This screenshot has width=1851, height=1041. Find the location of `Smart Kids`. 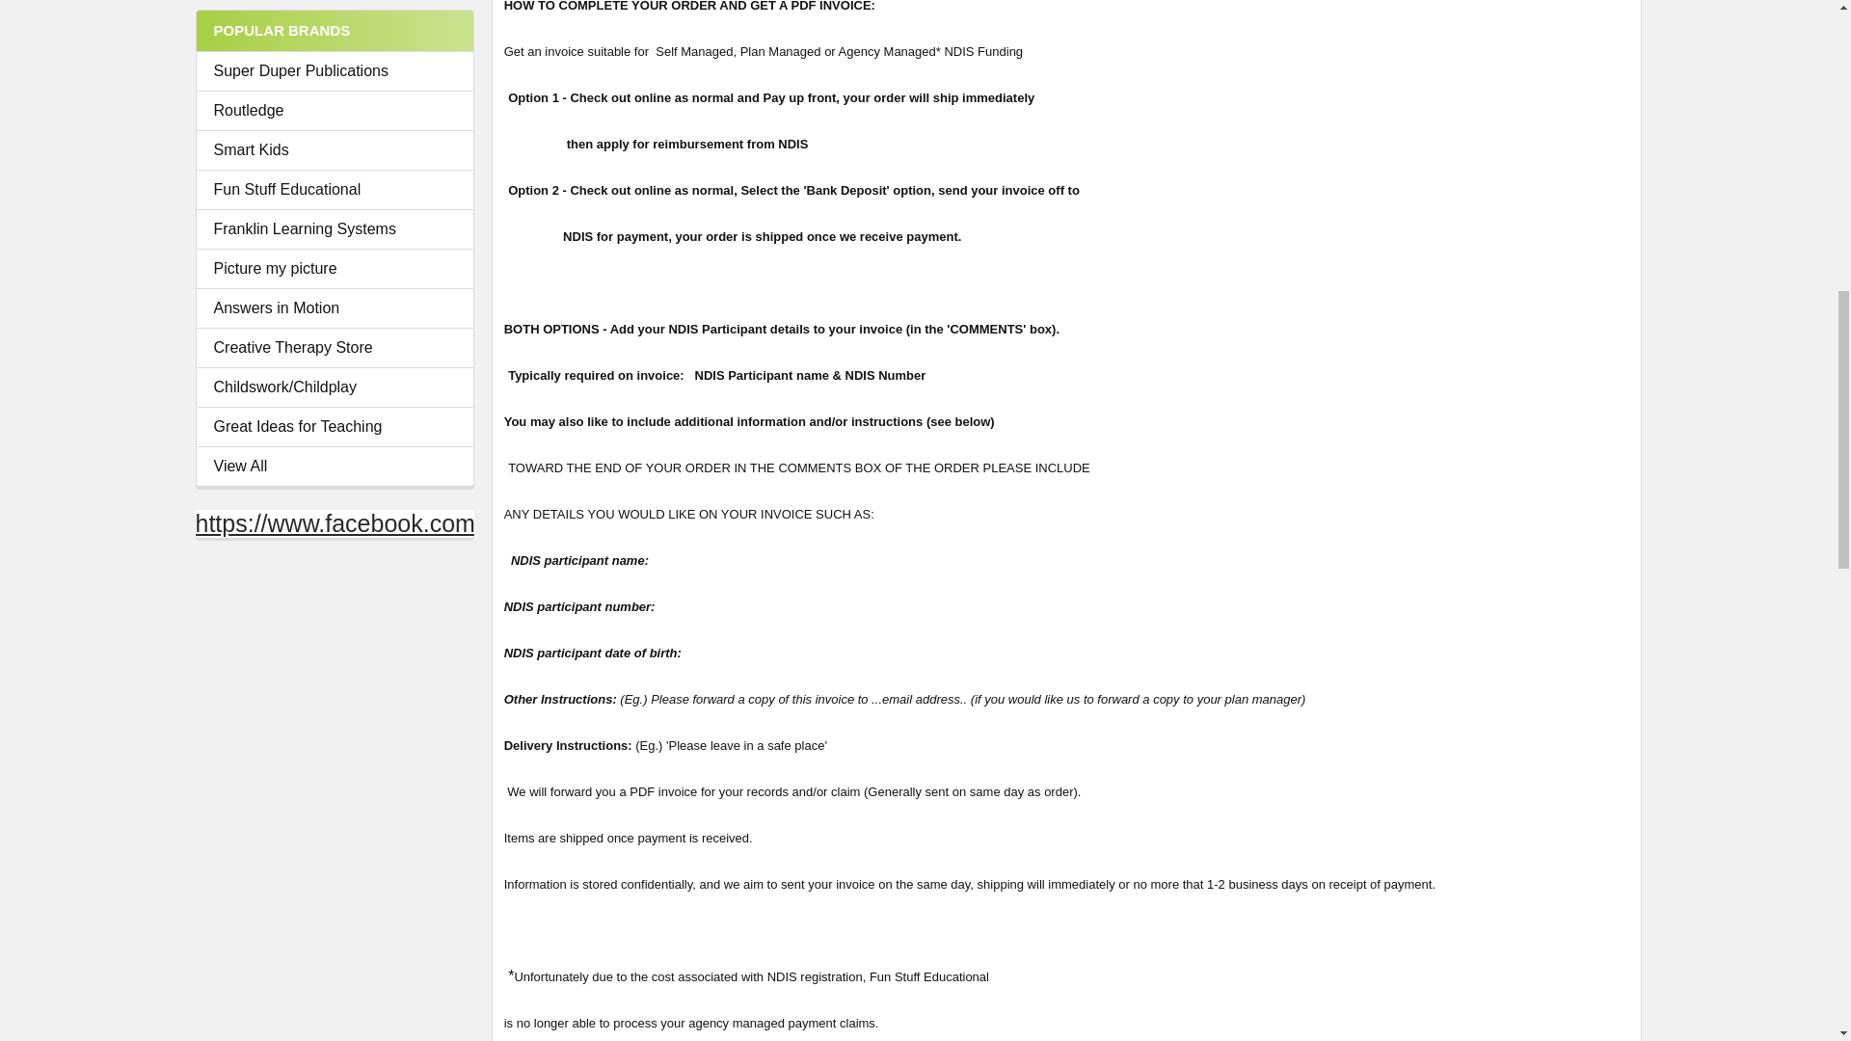

Smart Kids is located at coordinates (335, 150).